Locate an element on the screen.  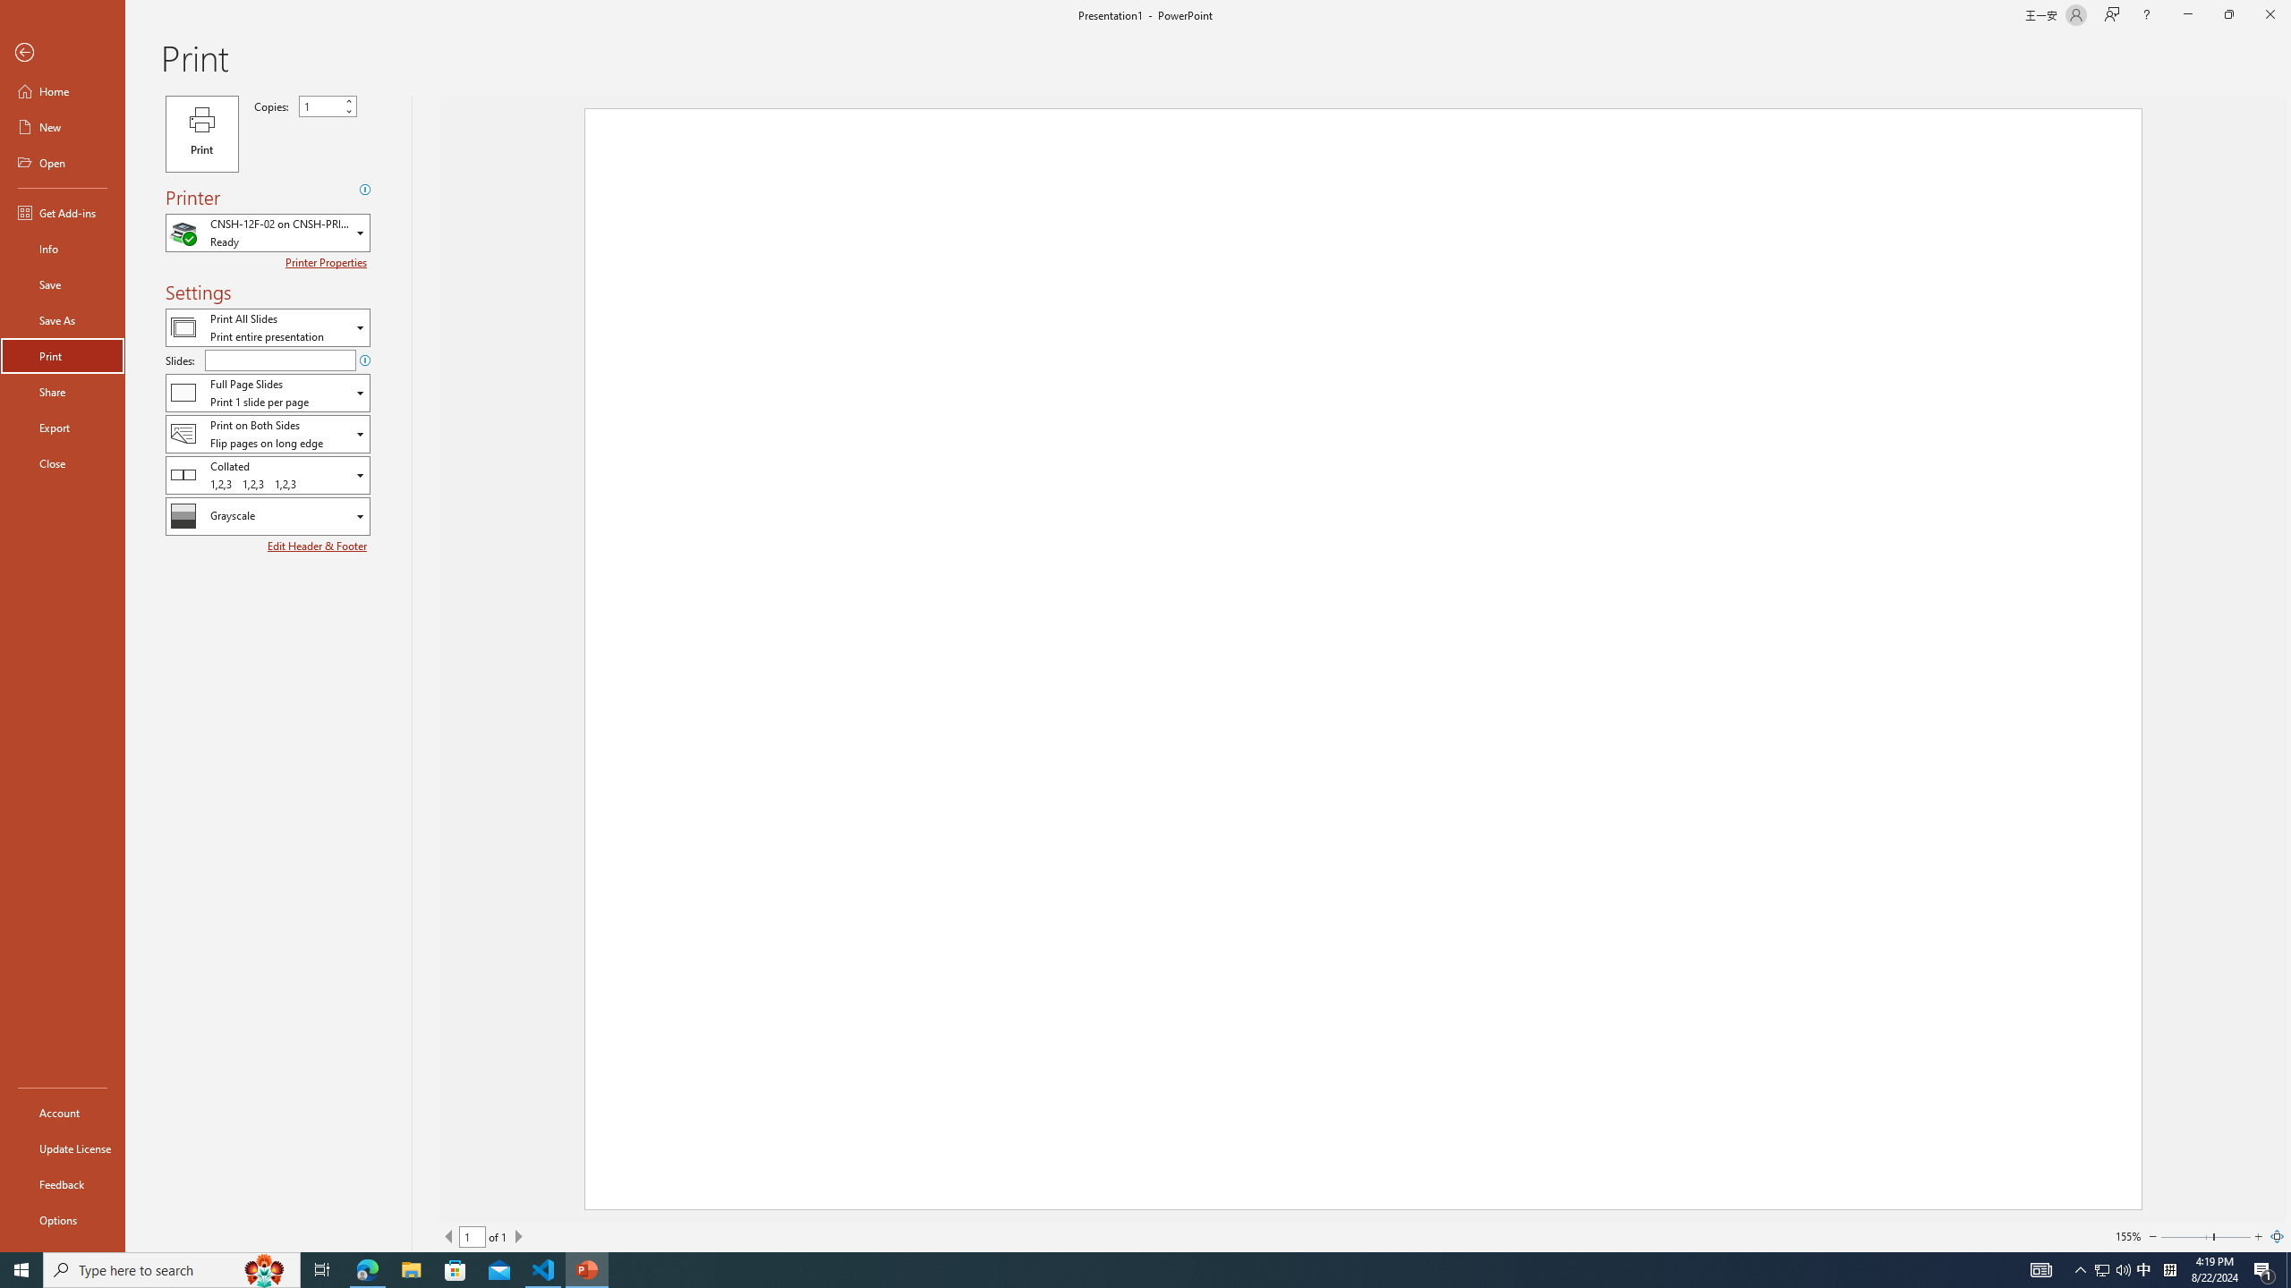
Get Add-ins is located at coordinates (63, 212).